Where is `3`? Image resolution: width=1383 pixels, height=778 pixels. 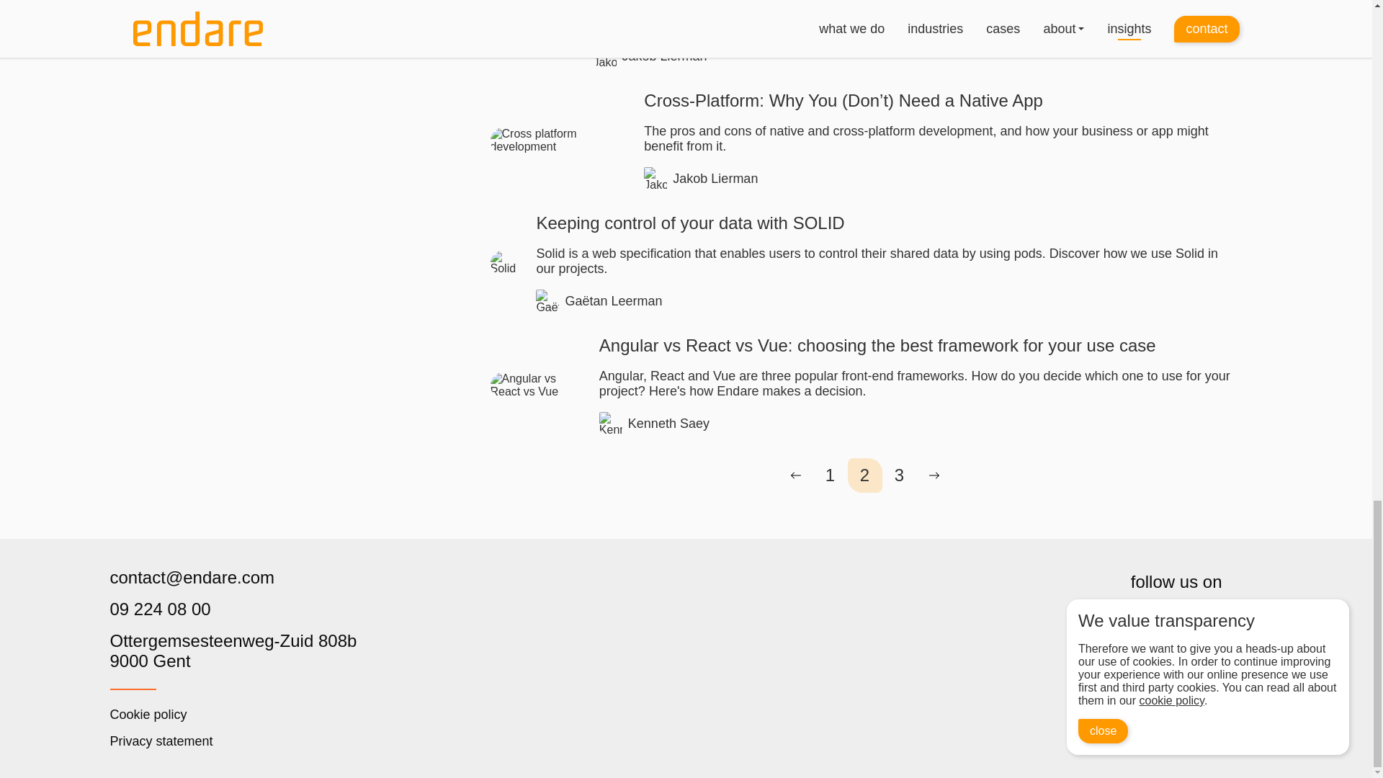
3 is located at coordinates (899, 475).